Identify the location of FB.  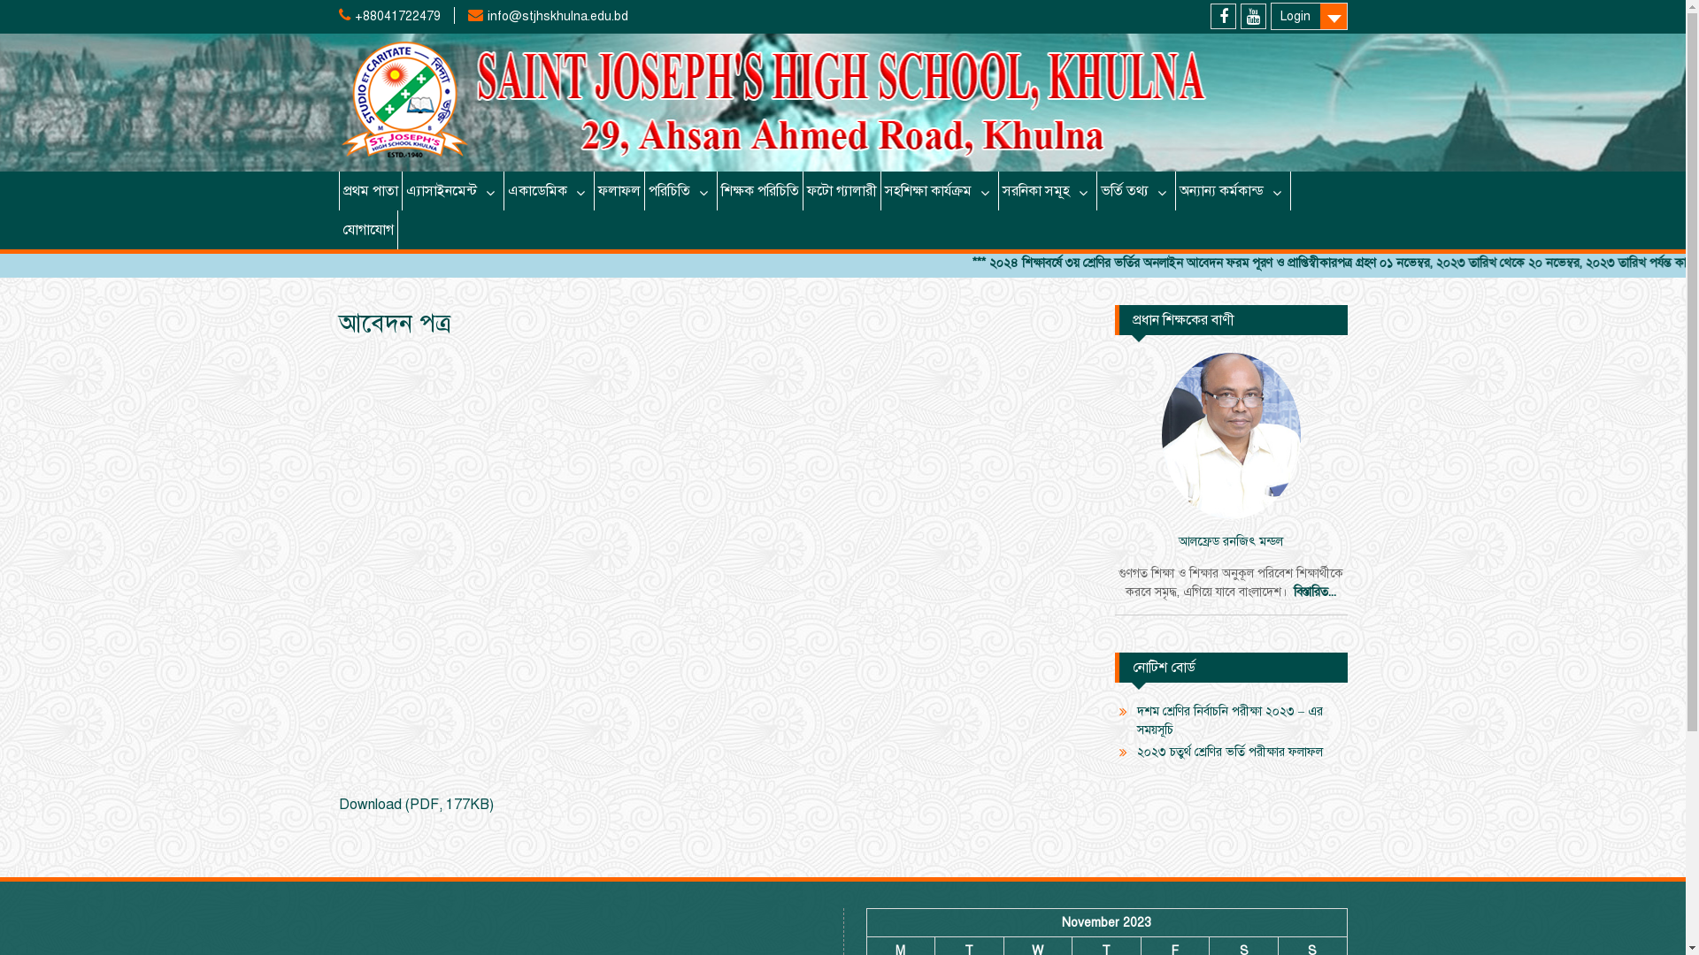
(1223, 16).